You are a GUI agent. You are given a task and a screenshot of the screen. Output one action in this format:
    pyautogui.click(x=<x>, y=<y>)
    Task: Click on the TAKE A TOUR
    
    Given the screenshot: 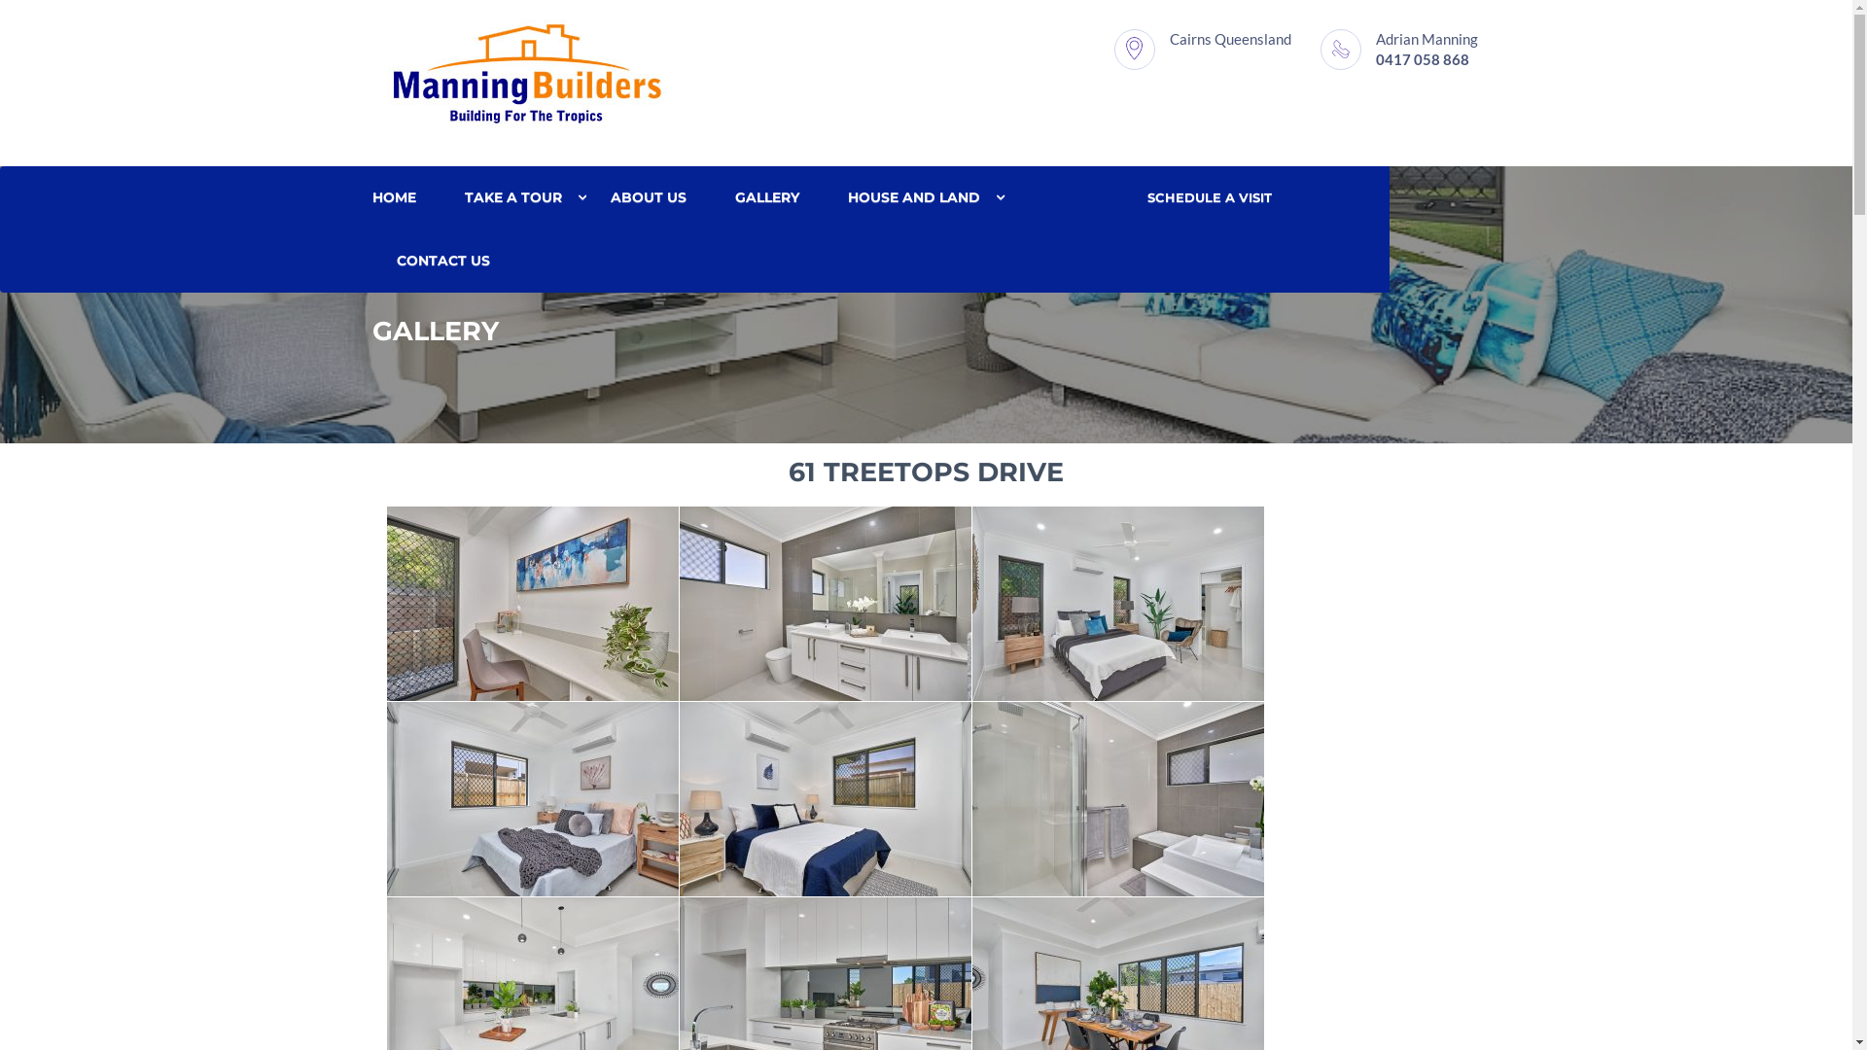 What is the action you would take?
    pyautogui.click(x=512, y=198)
    